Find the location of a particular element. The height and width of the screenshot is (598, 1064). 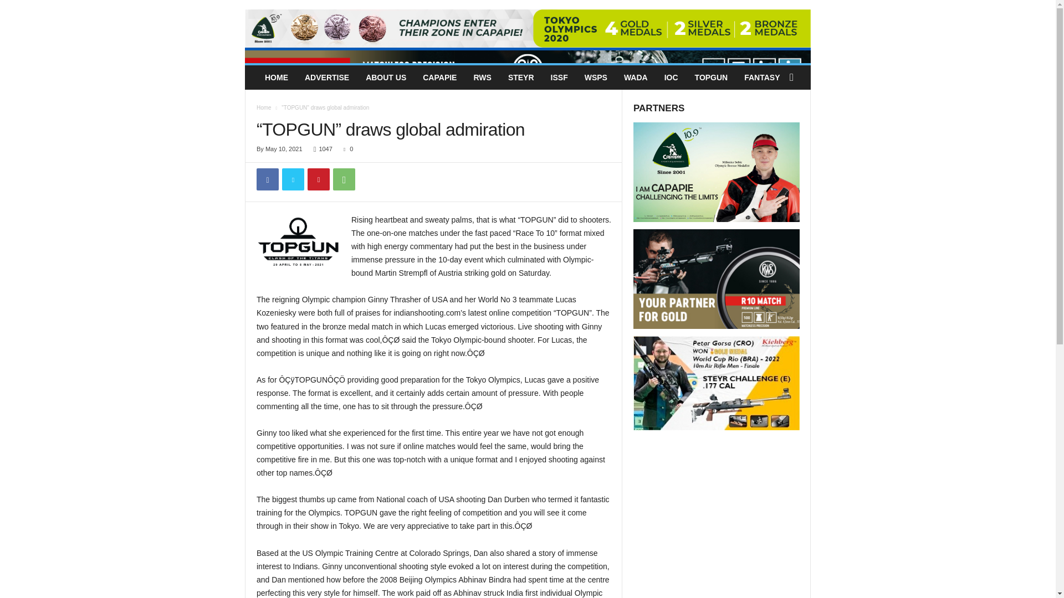

ISSF is located at coordinates (560, 78).